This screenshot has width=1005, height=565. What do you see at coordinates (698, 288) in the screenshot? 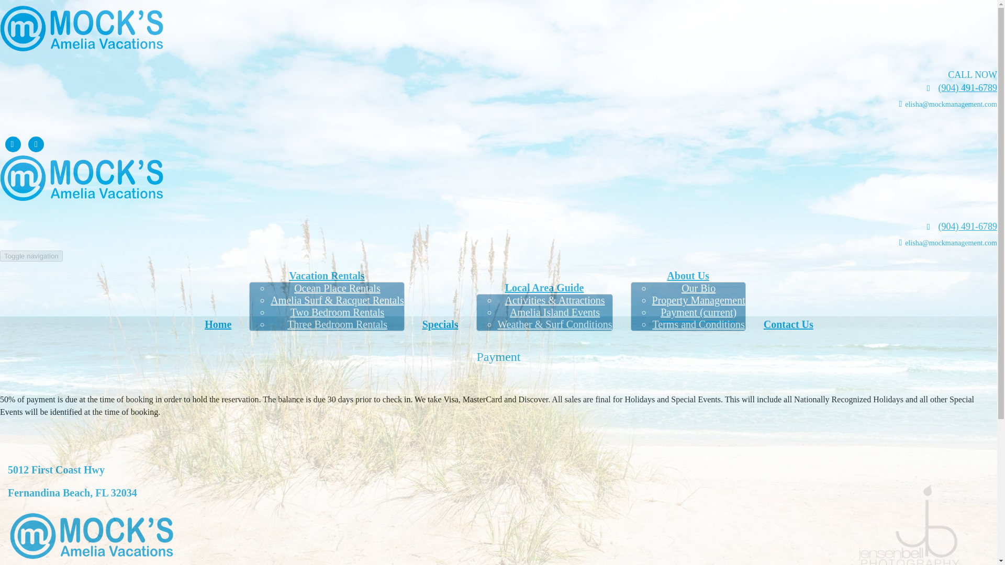
I see `Our Bio` at bounding box center [698, 288].